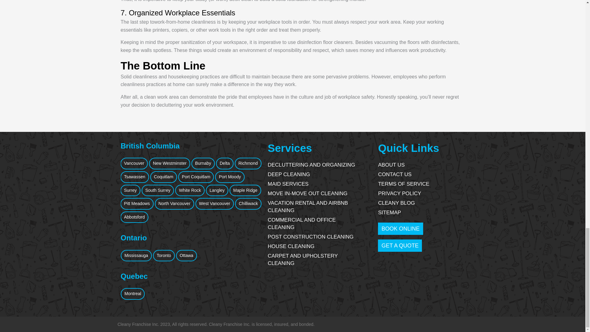  What do you see at coordinates (190, 191) in the screenshot?
I see `White Rock` at bounding box center [190, 191].